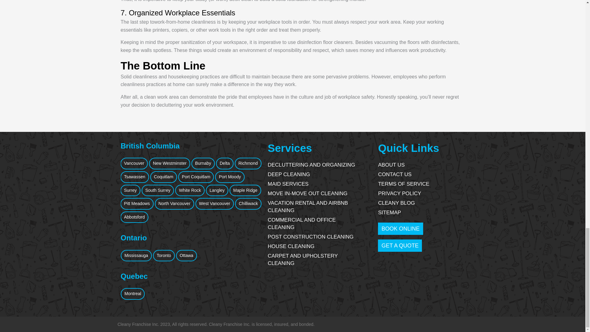  What do you see at coordinates (190, 191) in the screenshot?
I see `White Rock` at bounding box center [190, 191].